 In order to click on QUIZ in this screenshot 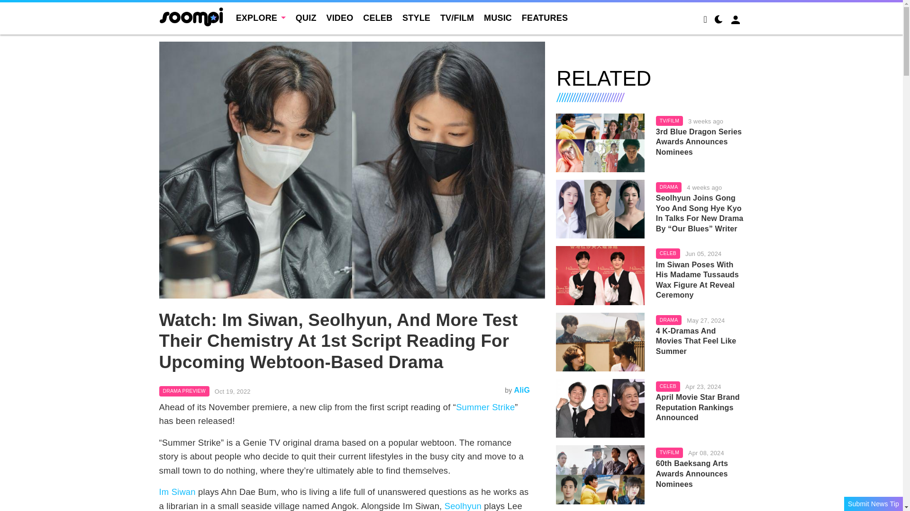, I will do `click(306, 18)`.